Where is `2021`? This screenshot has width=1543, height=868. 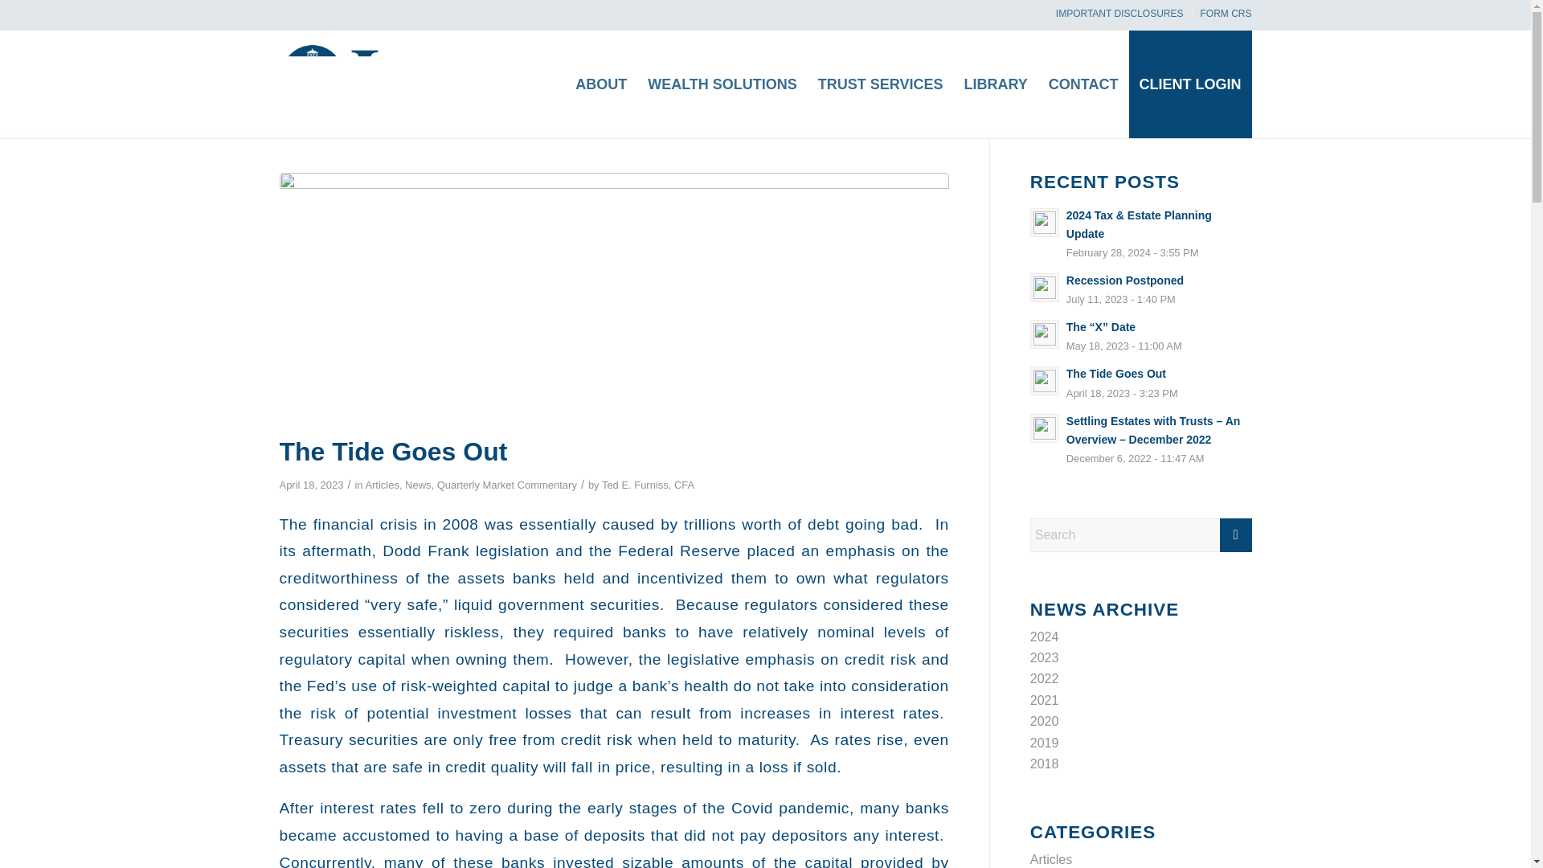
2021 is located at coordinates (1045, 700).